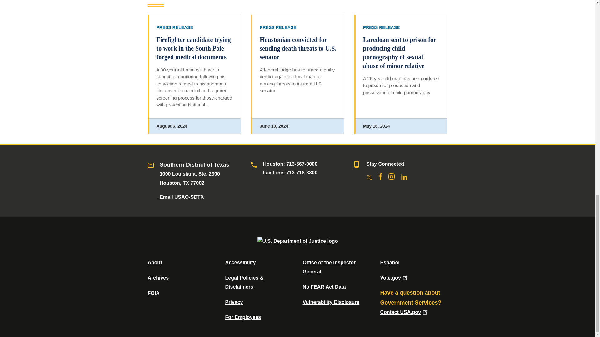 The width and height of the screenshot is (600, 337). I want to click on Office of Information Policy, so click(153, 293).